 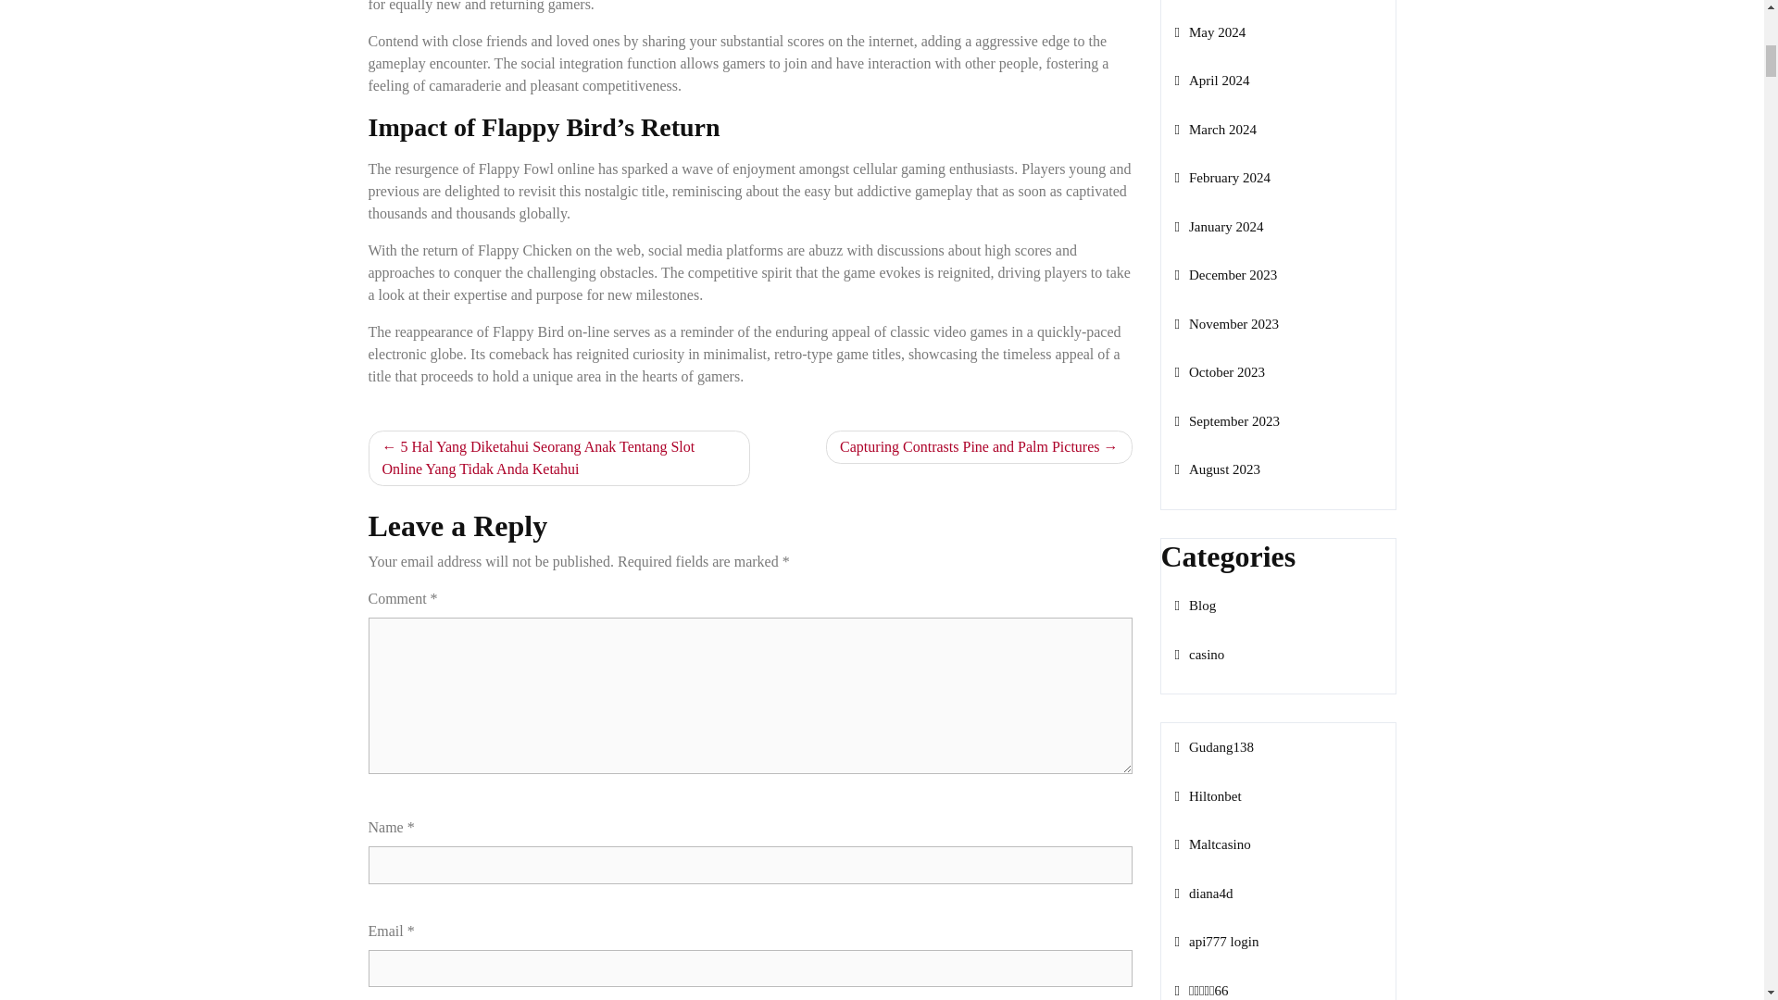 What do you see at coordinates (978, 447) in the screenshot?
I see `Capturing Contrasts Pine and Palm Pictures` at bounding box center [978, 447].